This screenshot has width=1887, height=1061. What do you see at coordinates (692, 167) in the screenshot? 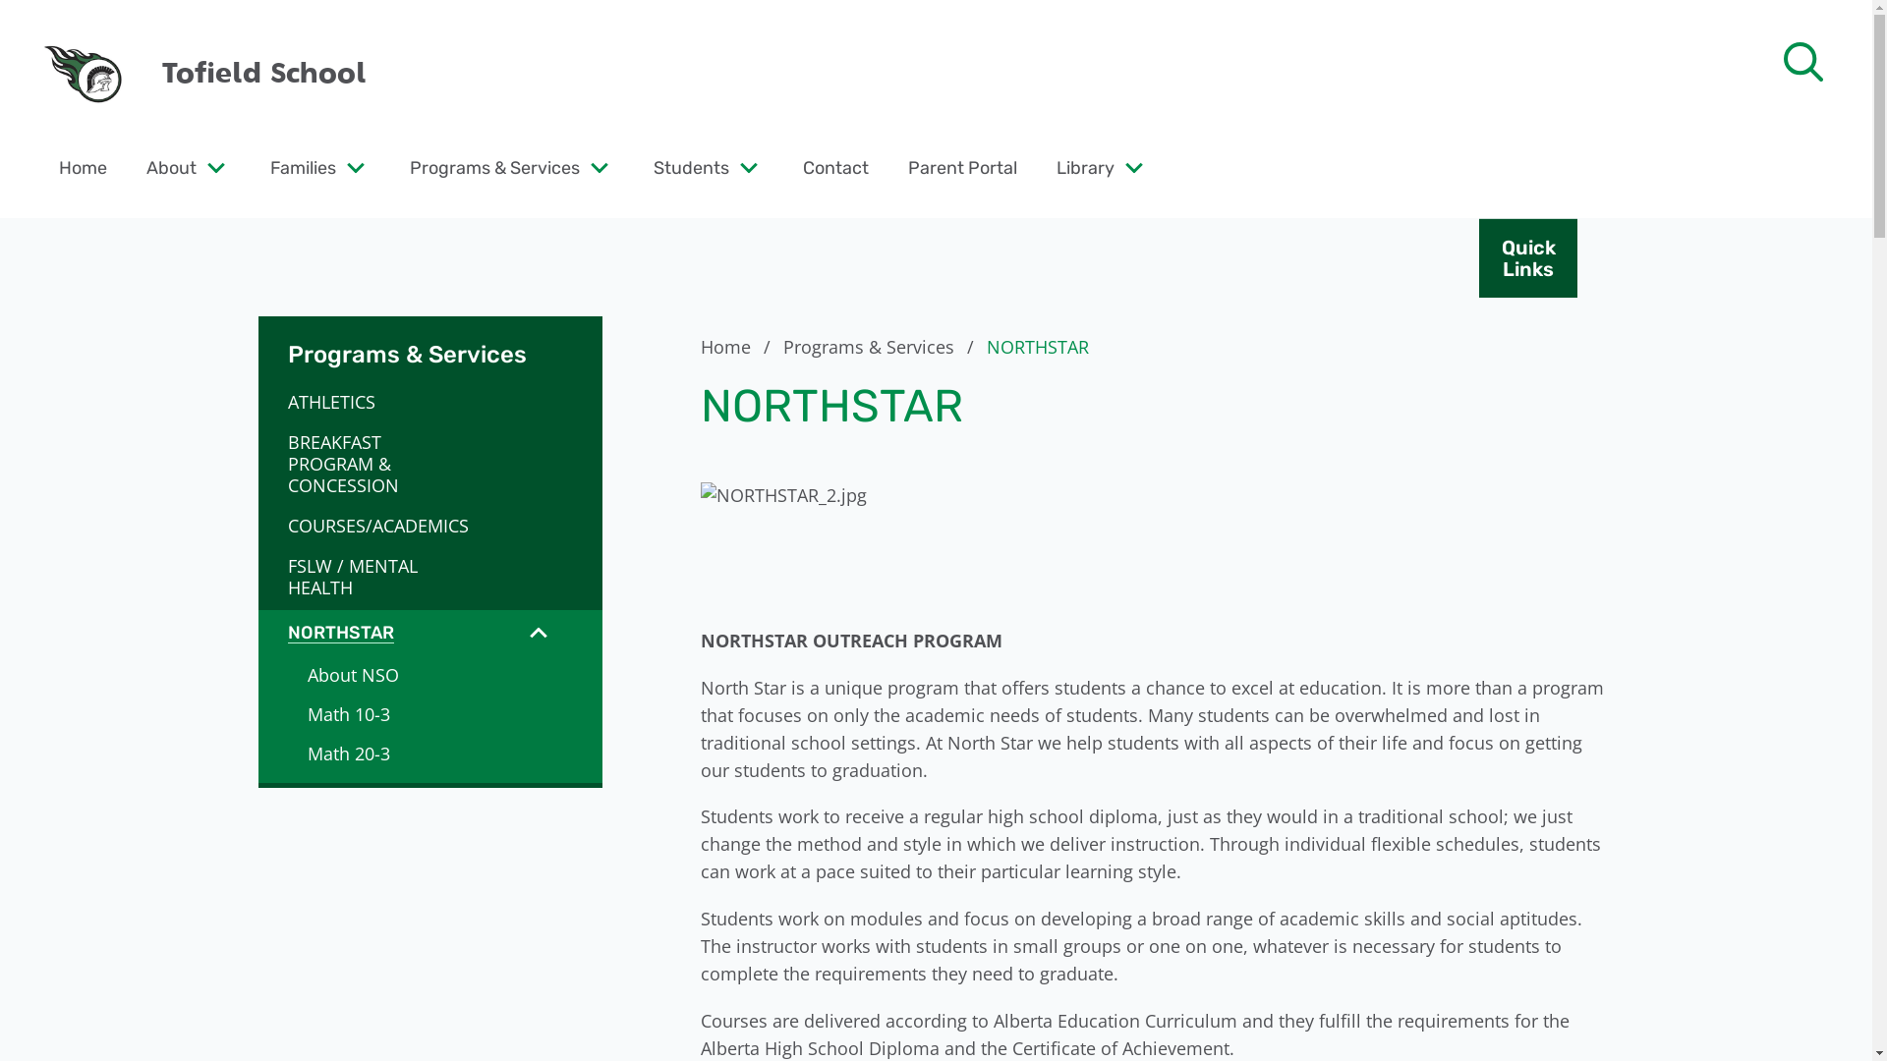
I see `Students` at bounding box center [692, 167].